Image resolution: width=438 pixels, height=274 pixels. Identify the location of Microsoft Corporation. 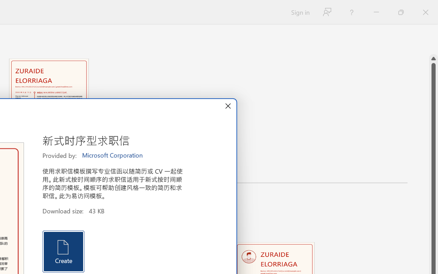
(113, 155).